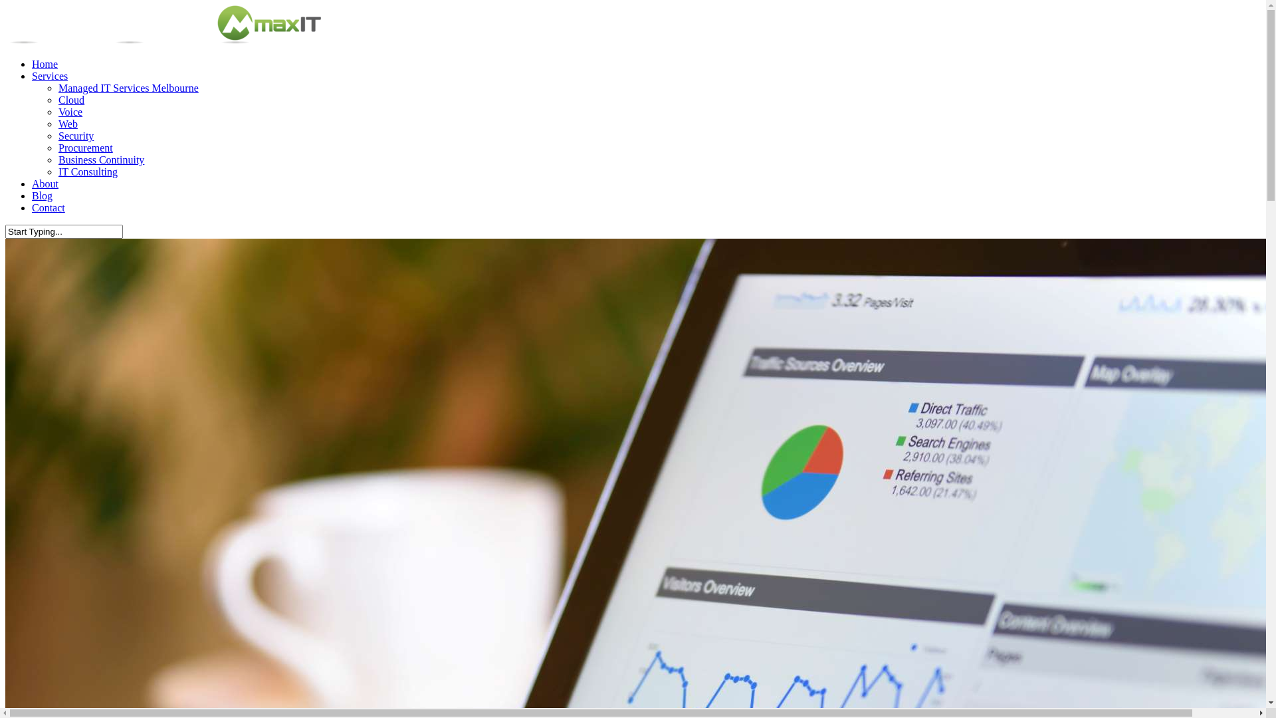 The height and width of the screenshot is (718, 1276). What do you see at coordinates (50, 76) in the screenshot?
I see `Services` at bounding box center [50, 76].